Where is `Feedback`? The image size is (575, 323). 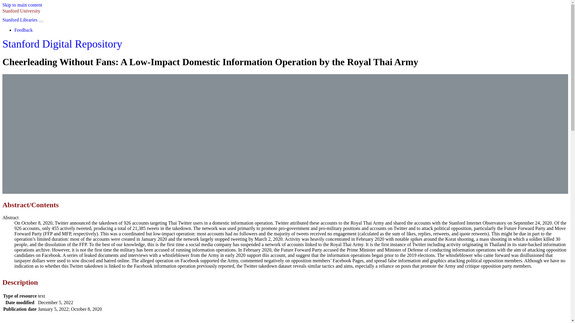
Feedback is located at coordinates (23, 30).